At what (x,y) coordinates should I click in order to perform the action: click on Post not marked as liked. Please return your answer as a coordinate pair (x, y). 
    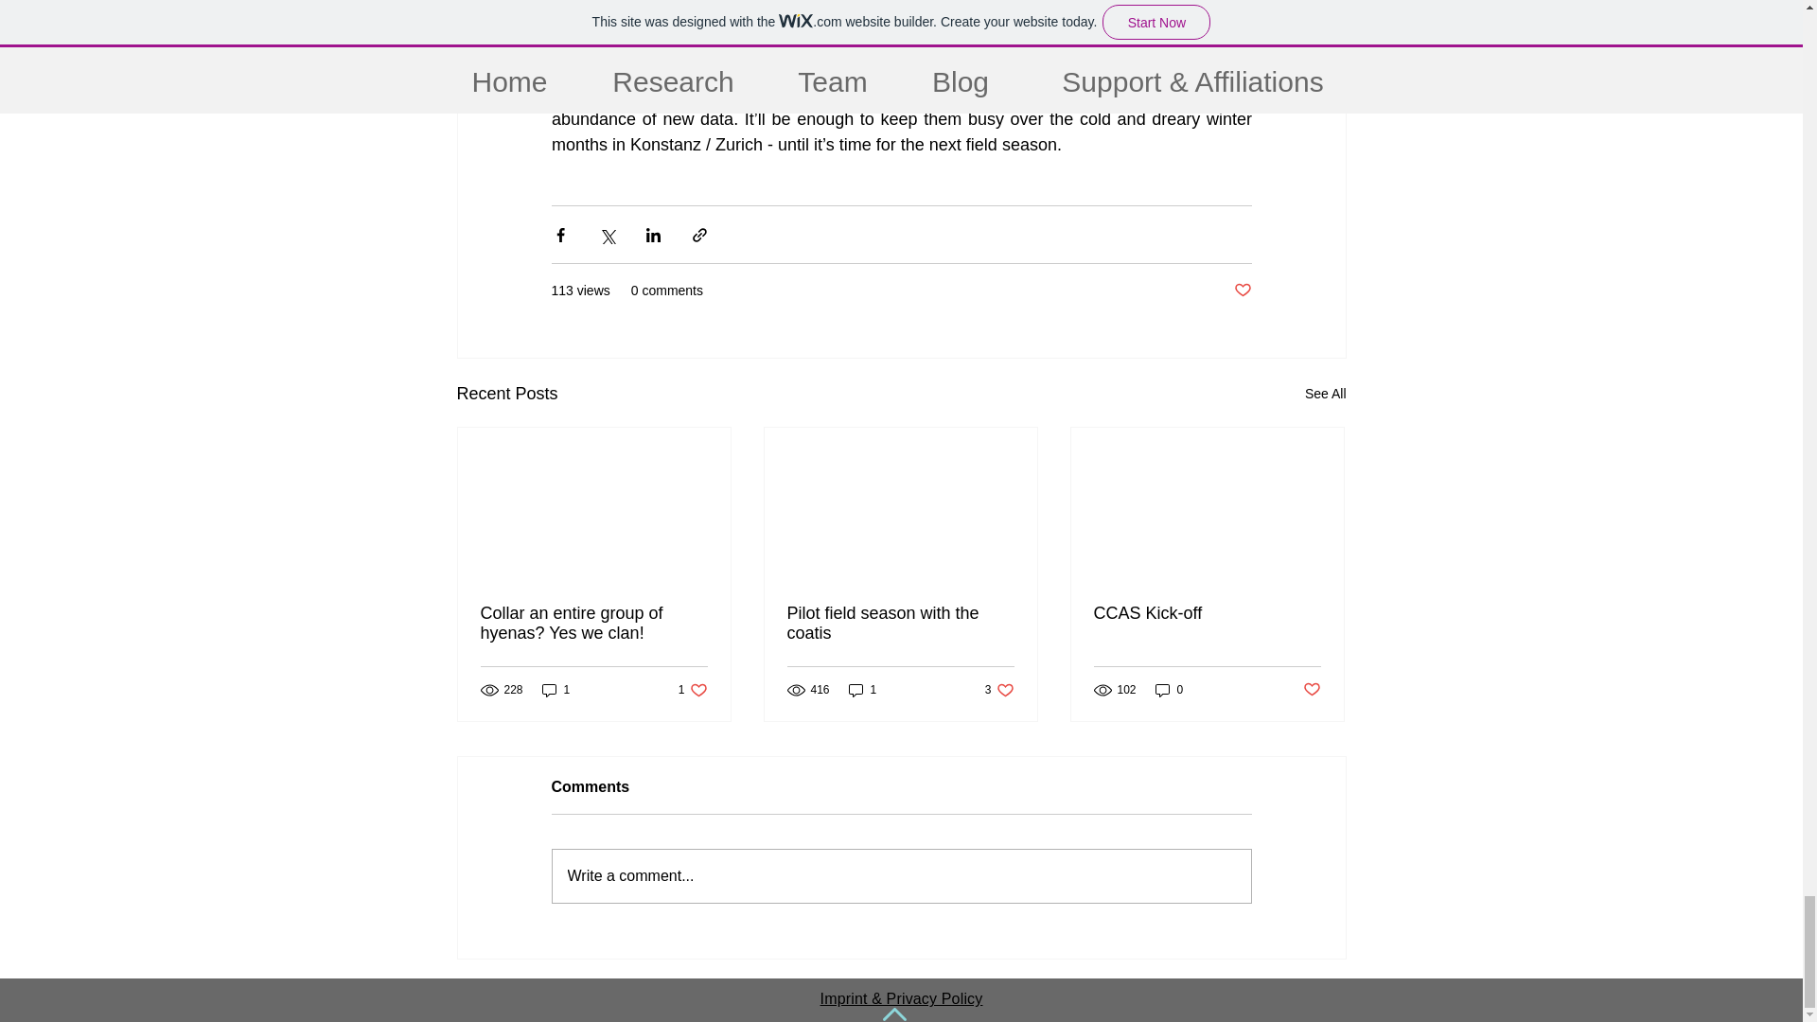
    Looking at the image, I should click on (900, 624).